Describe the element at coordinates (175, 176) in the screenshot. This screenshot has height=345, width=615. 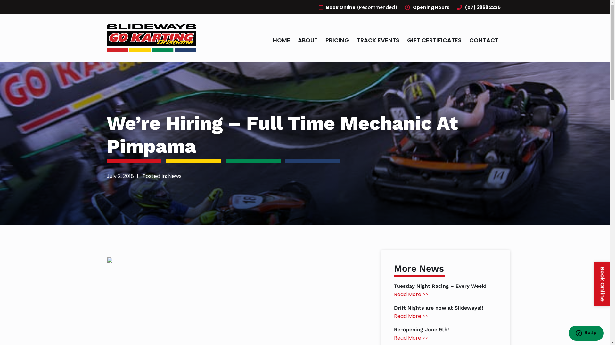
I see `News` at that location.